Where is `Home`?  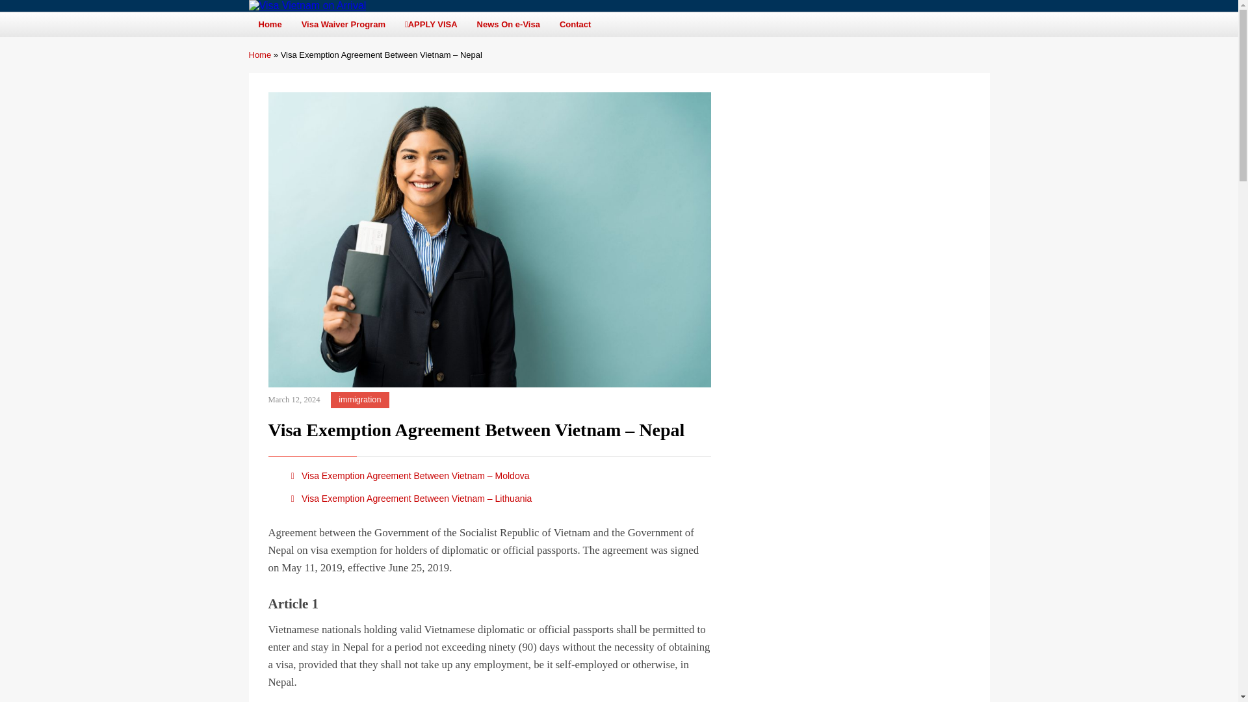
Home is located at coordinates (269, 25).